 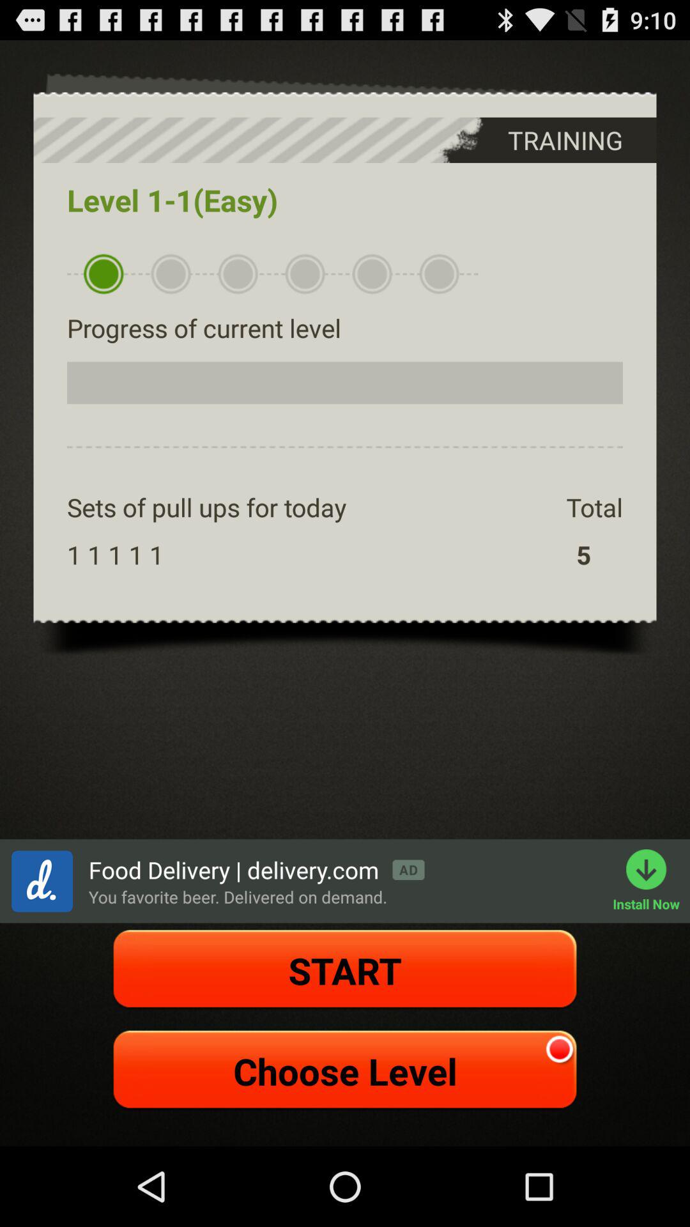 I want to click on click on the fourth button from left under level 11easy, so click(x=305, y=274).